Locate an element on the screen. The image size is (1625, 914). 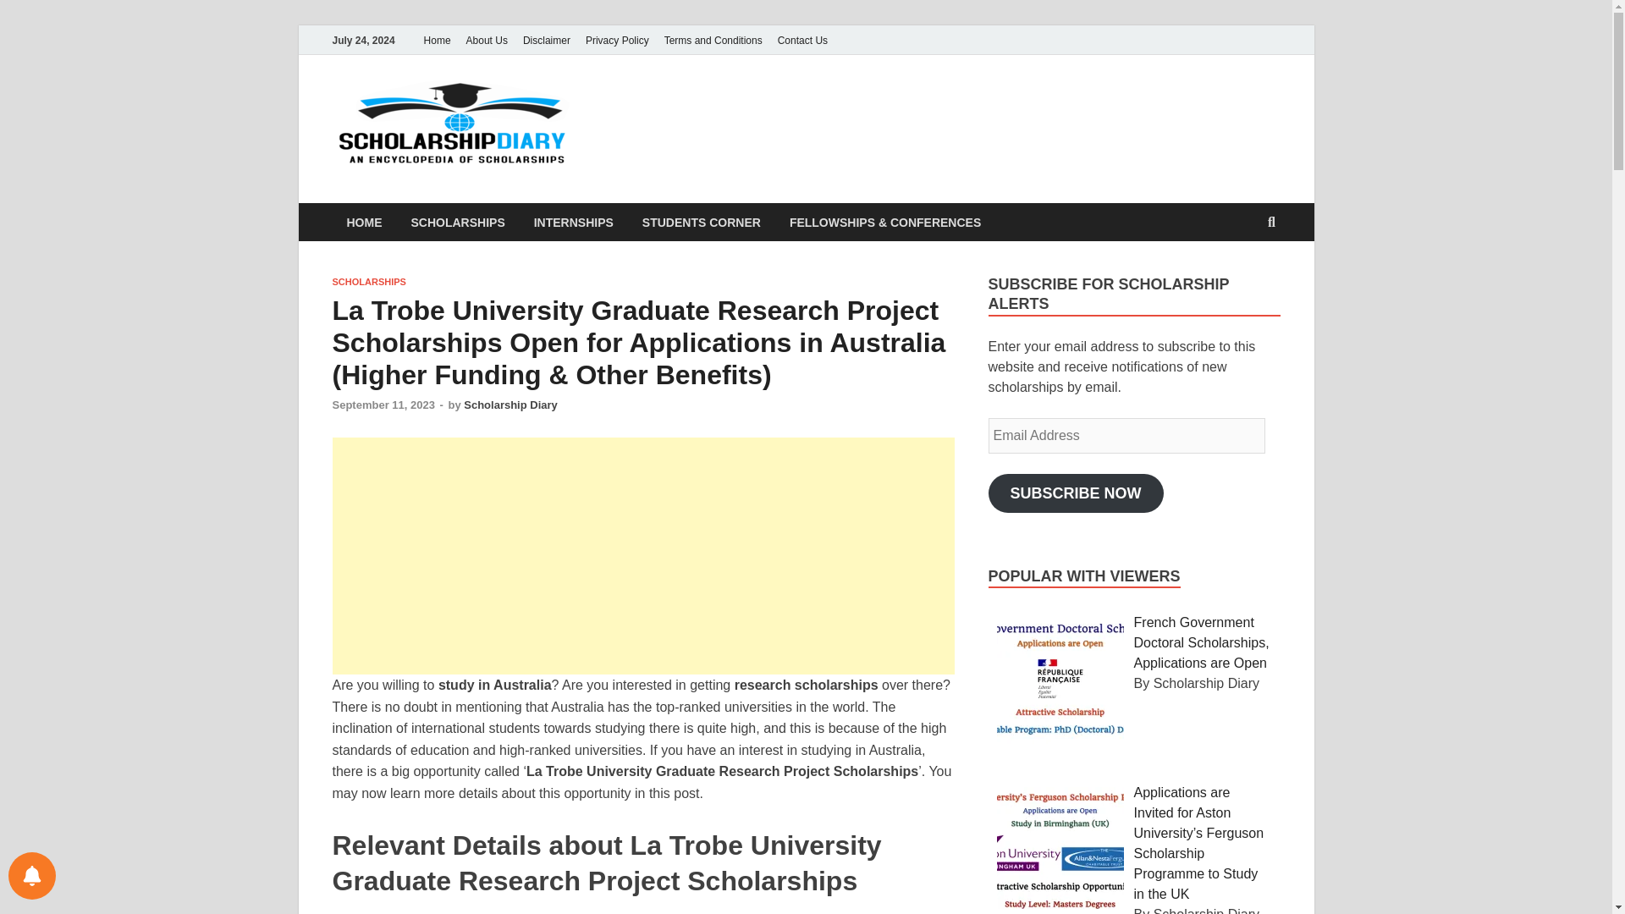
SCHOLARSHIPS is located at coordinates (367, 282).